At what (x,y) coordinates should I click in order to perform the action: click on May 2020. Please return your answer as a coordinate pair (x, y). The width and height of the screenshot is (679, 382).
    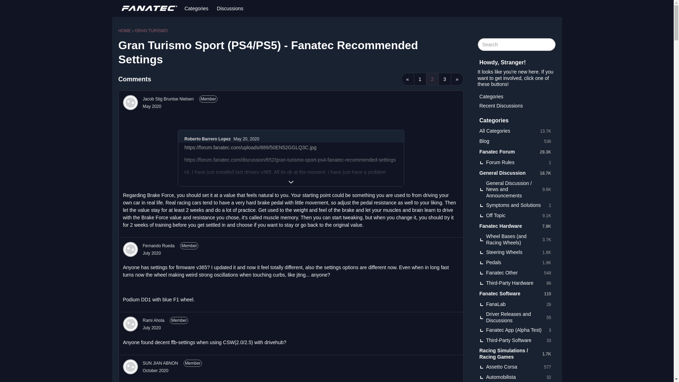
    Looking at the image, I should click on (152, 106).